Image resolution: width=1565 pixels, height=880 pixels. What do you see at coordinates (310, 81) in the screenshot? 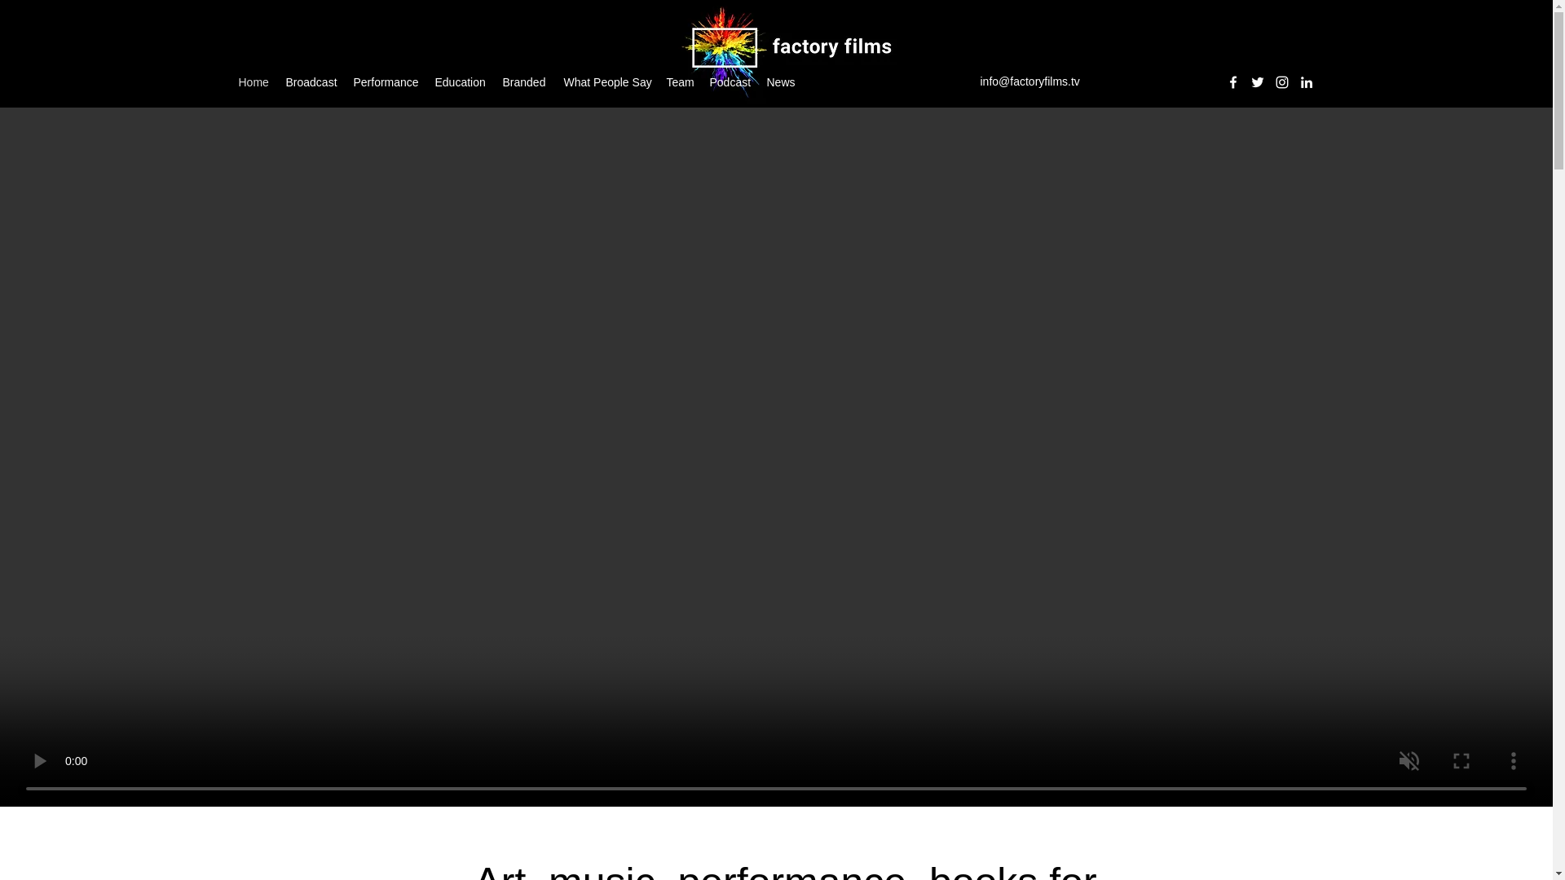
I see `Broadcast` at bounding box center [310, 81].